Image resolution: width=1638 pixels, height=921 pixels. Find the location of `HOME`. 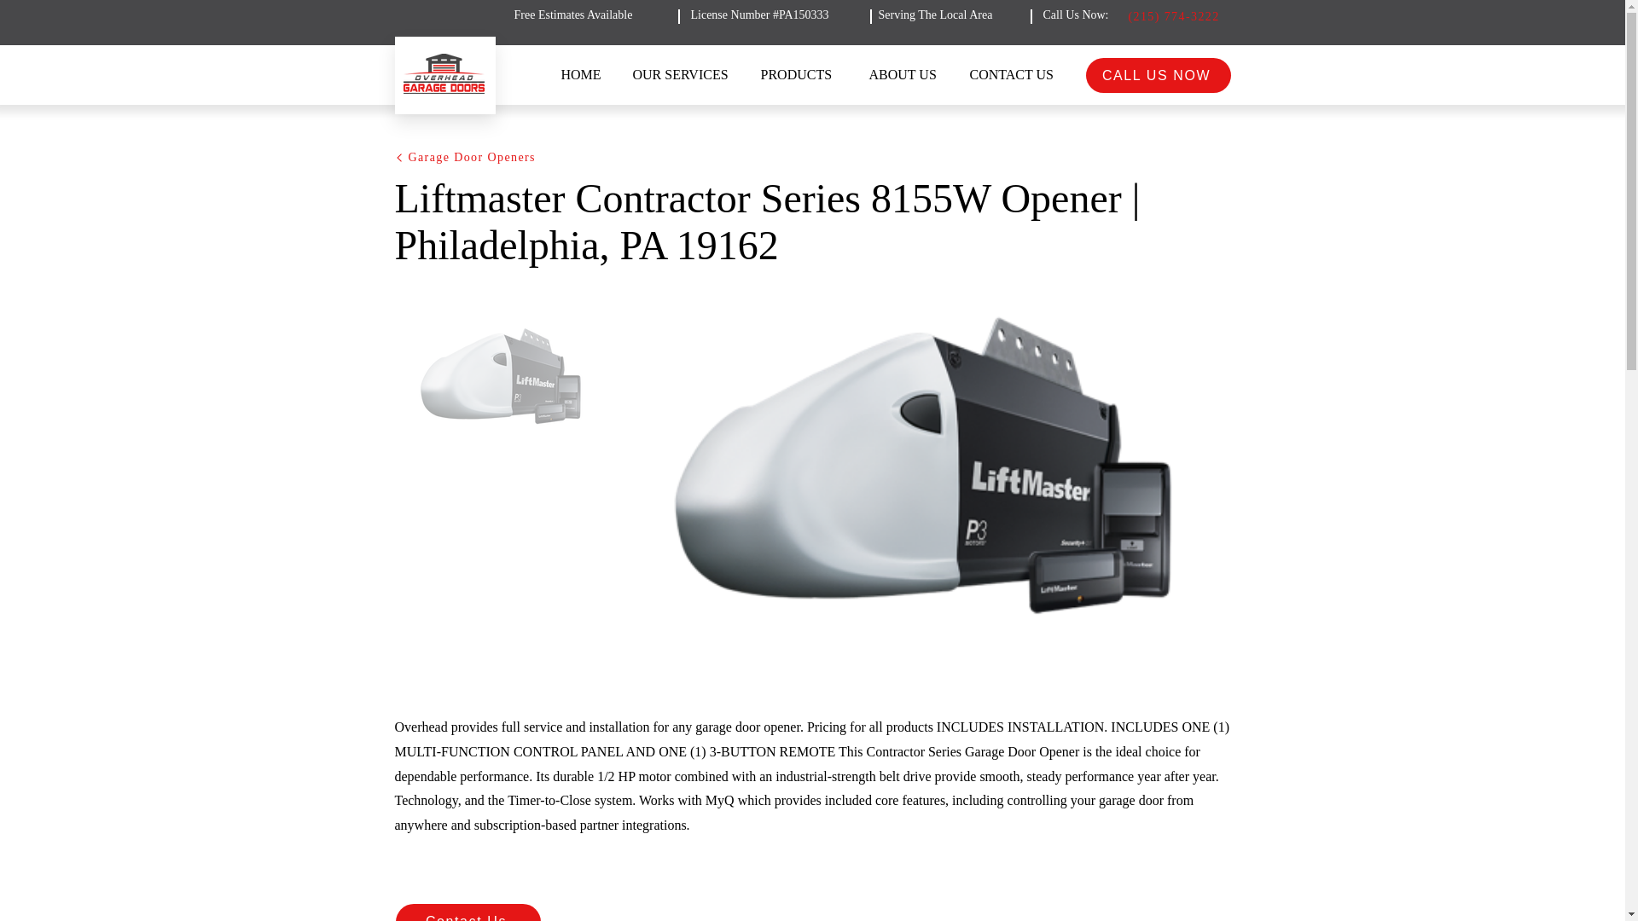

HOME is located at coordinates (583, 75).